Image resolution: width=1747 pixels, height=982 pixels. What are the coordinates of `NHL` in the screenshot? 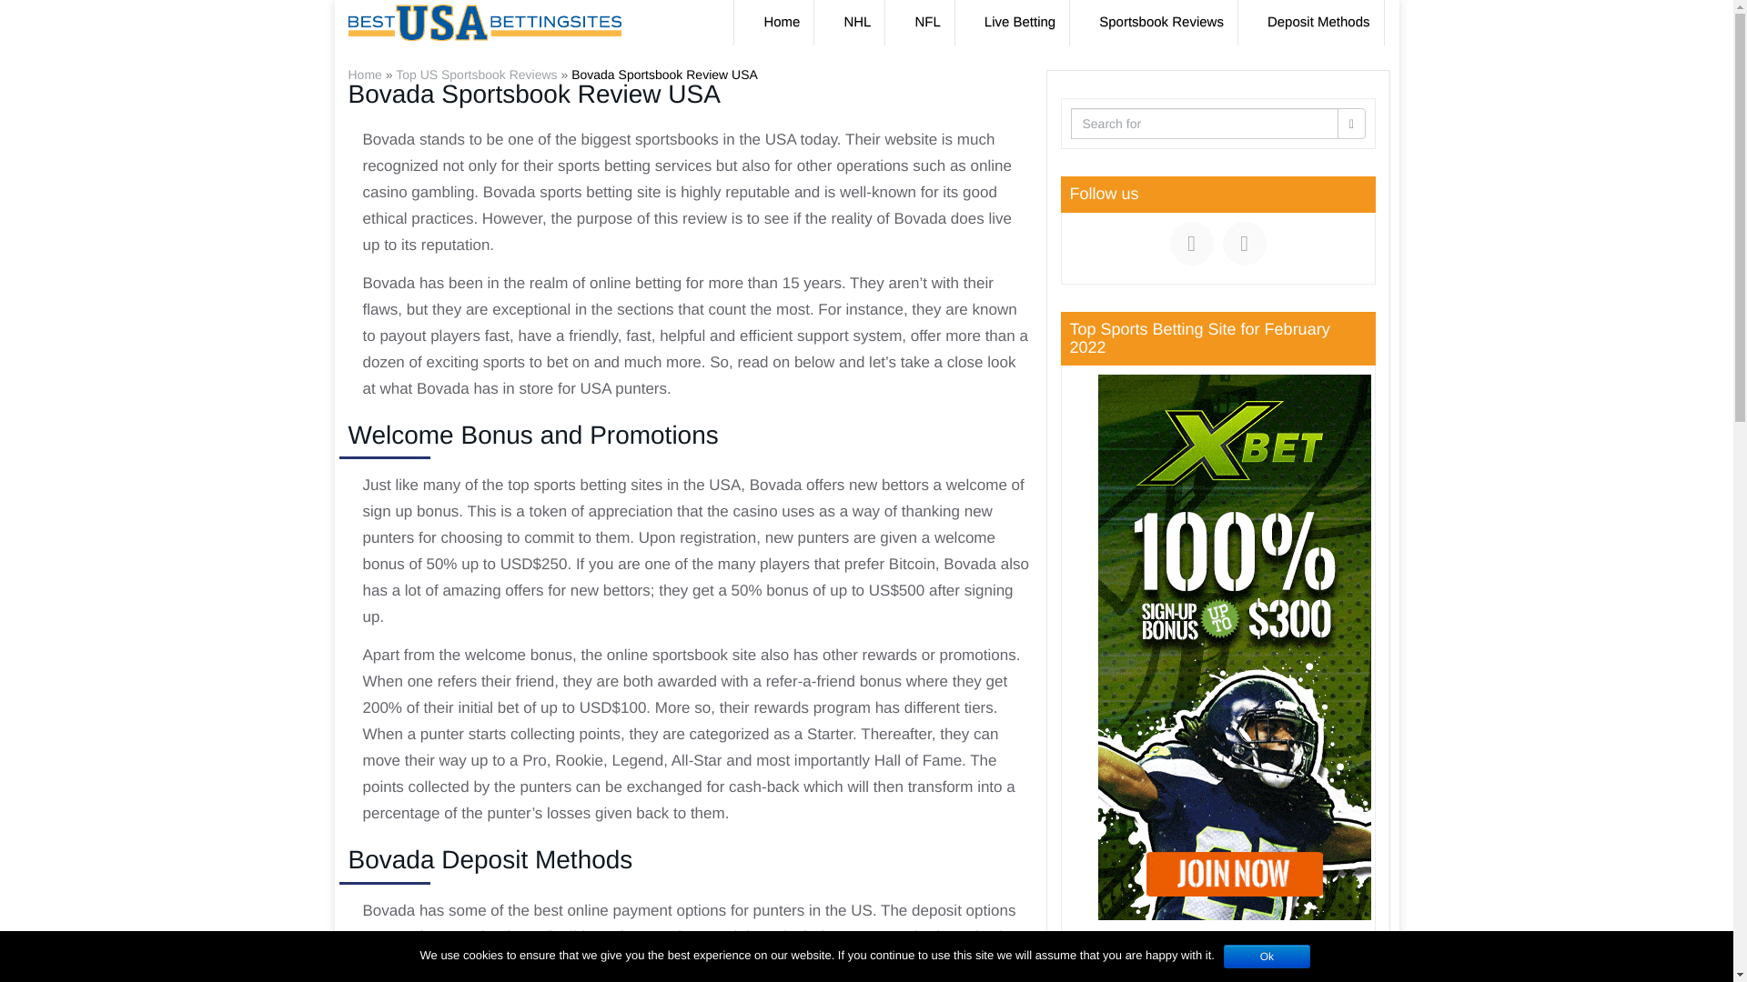 It's located at (857, 22).